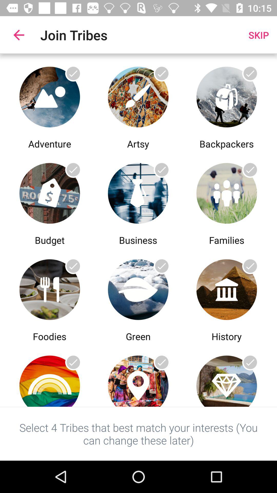 The image size is (277, 493). Describe the element at coordinates (138, 288) in the screenshot. I see `select the group` at that location.